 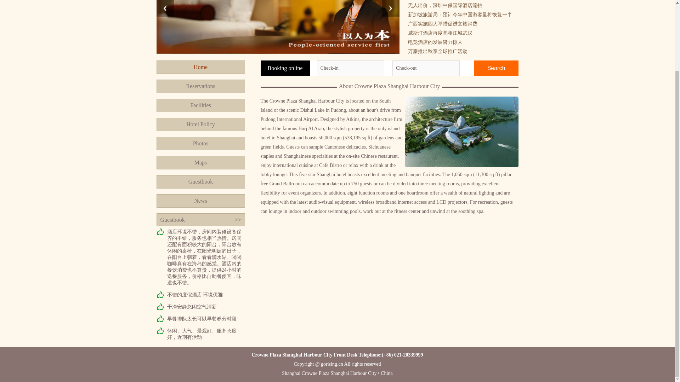 I want to click on Maps, so click(x=200, y=163).